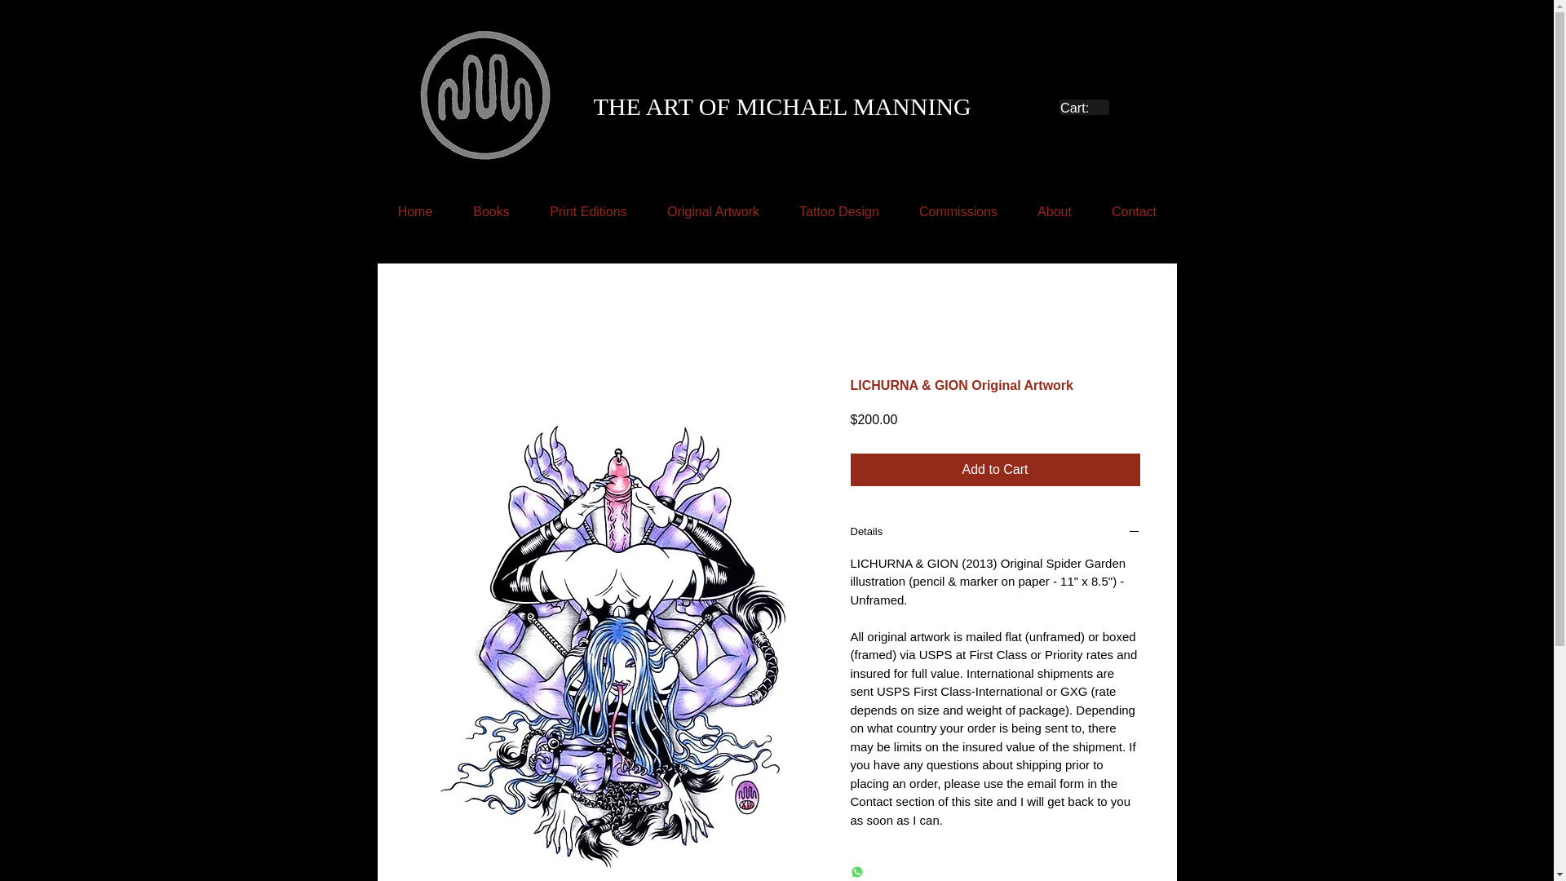 This screenshot has height=881, width=1566. I want to click on Add to Cart, so click(995, 470).